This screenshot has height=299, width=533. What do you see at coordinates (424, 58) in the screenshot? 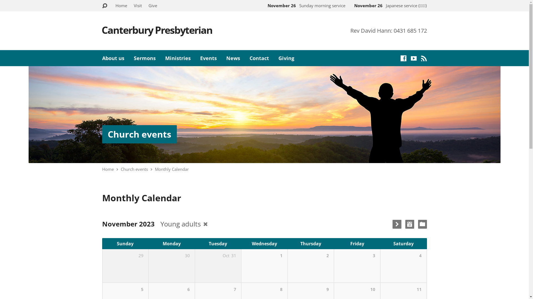
I see `RSS` at bounding box center [424, 58].